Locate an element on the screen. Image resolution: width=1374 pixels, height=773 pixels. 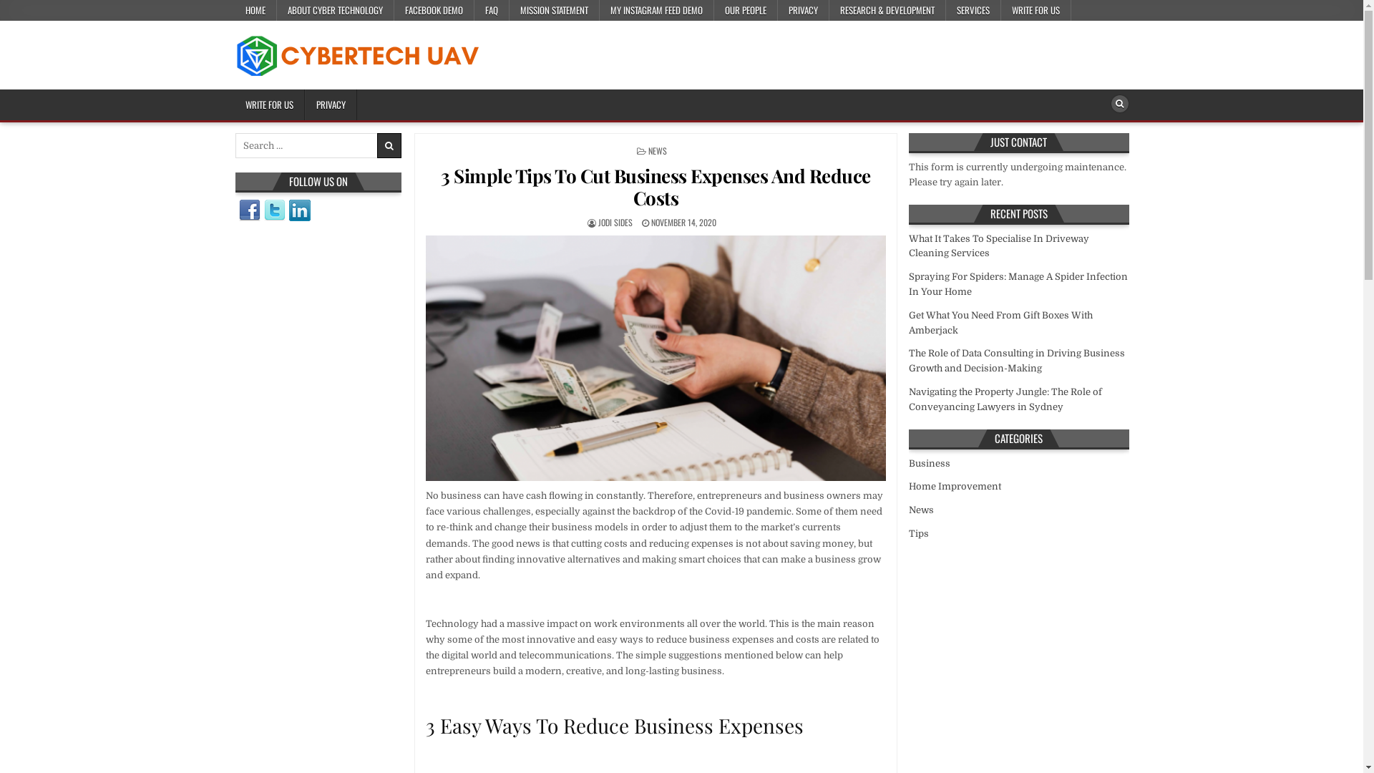
Spraying For Spiders: Manage A Spider Infection In Your Home is located at coordinates (1018, 284).